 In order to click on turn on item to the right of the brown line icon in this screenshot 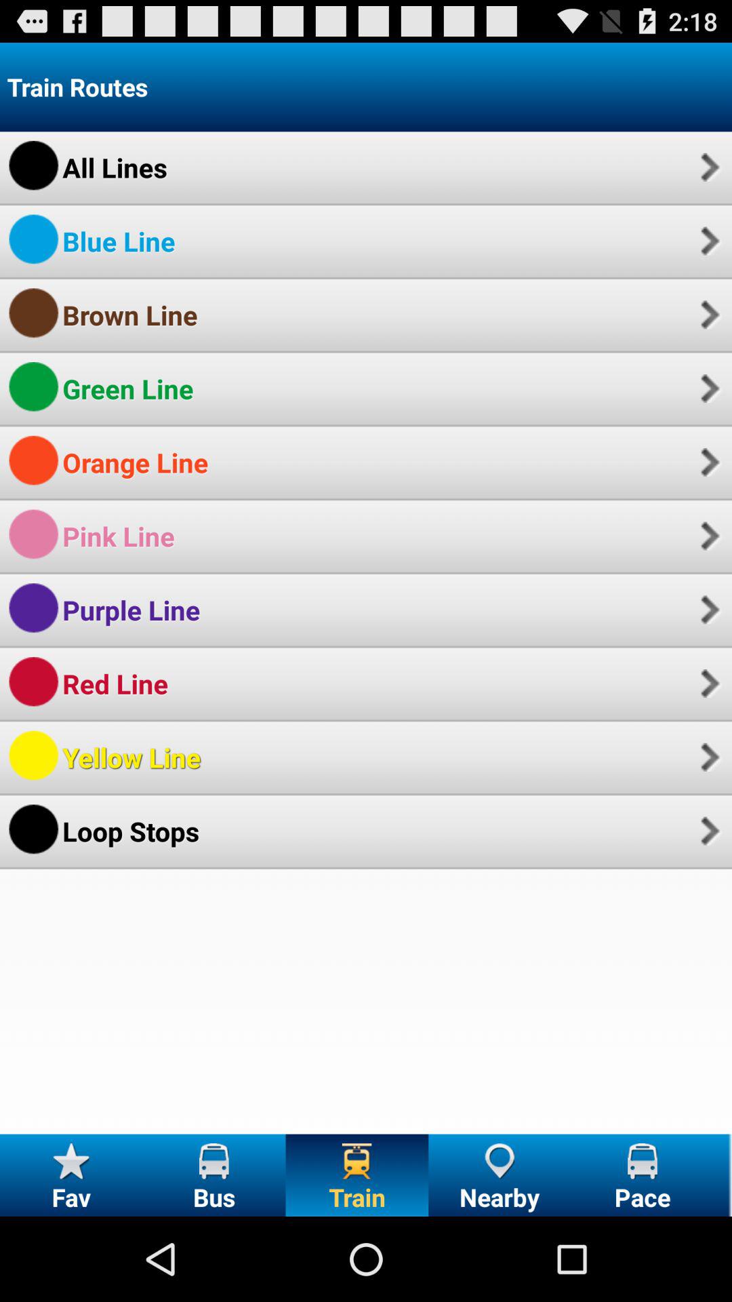, I will do `click(708, 315)`.